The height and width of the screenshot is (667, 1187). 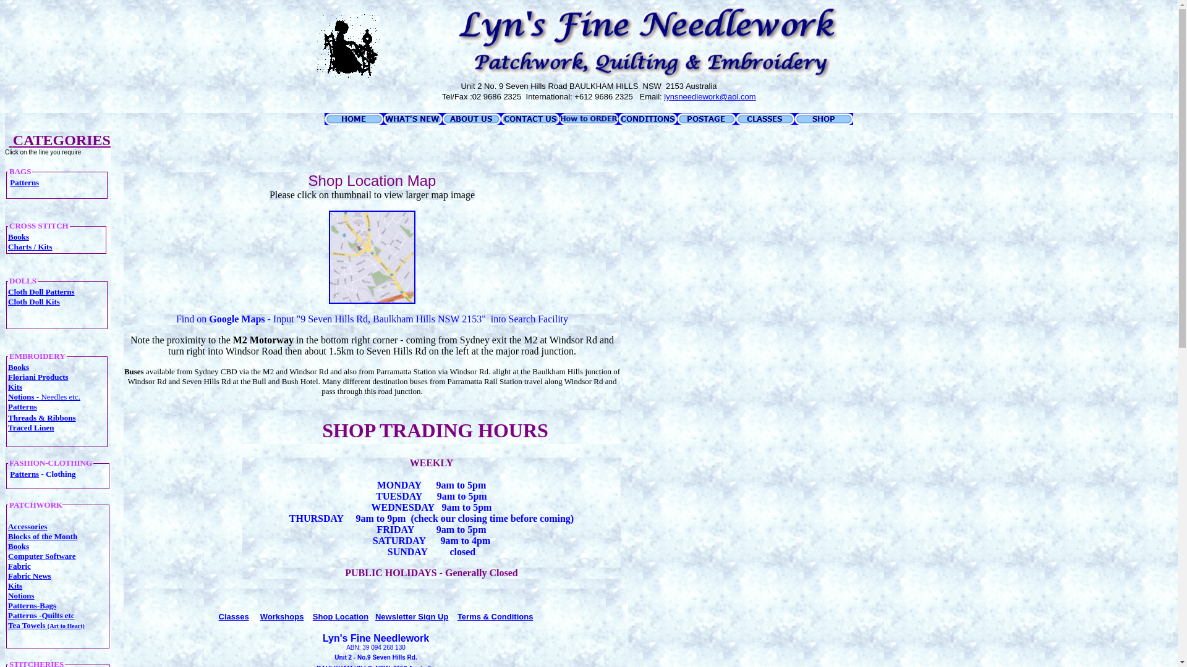 I want to click on Classes, so click(x=234, y=616).